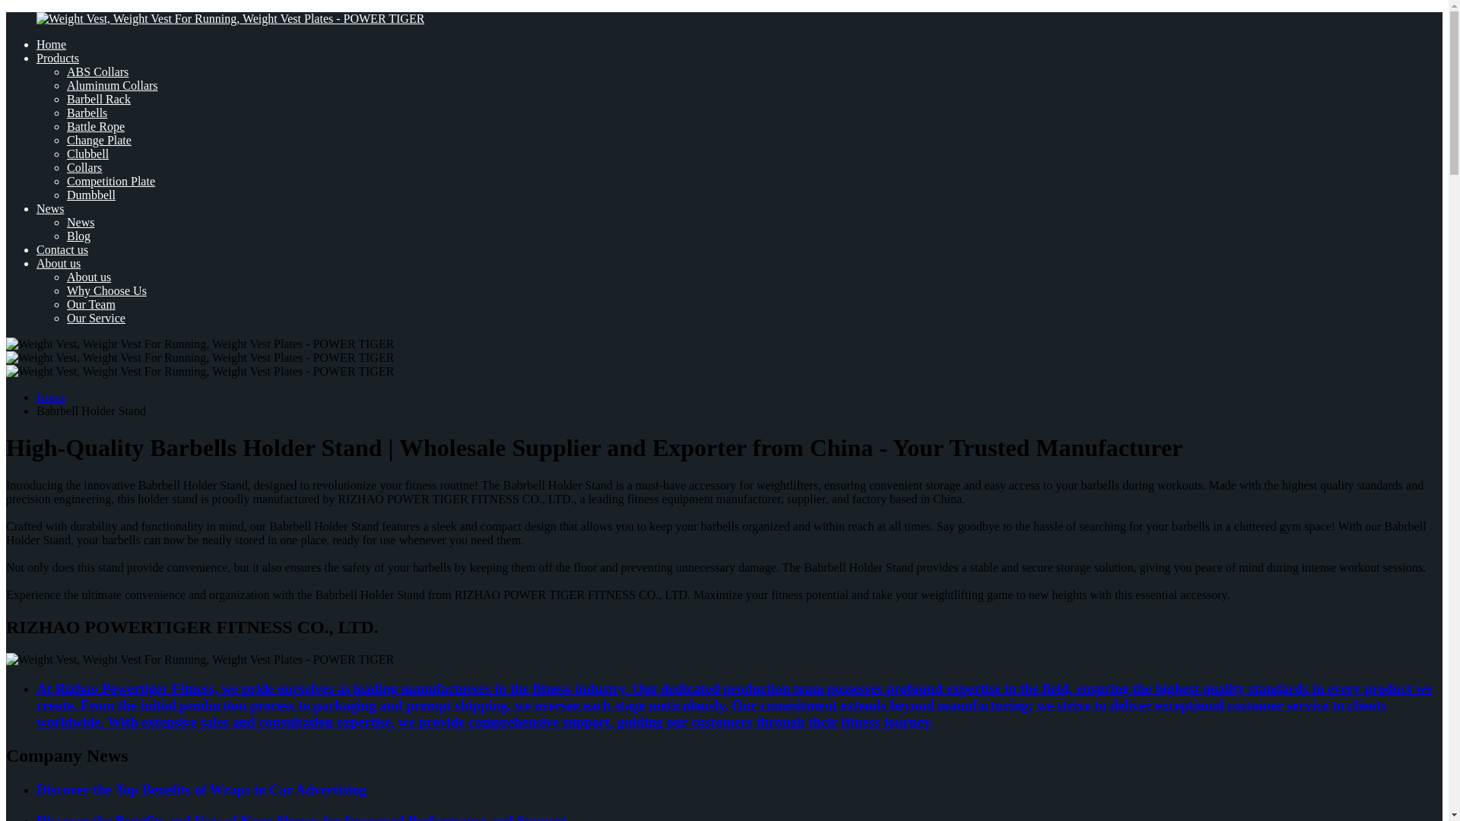 The width and height of the screenshot is (1460, 821). What do you see at coordinates (81, 222) in the screenshot?
I see `News` at bounding box center [81, 222].